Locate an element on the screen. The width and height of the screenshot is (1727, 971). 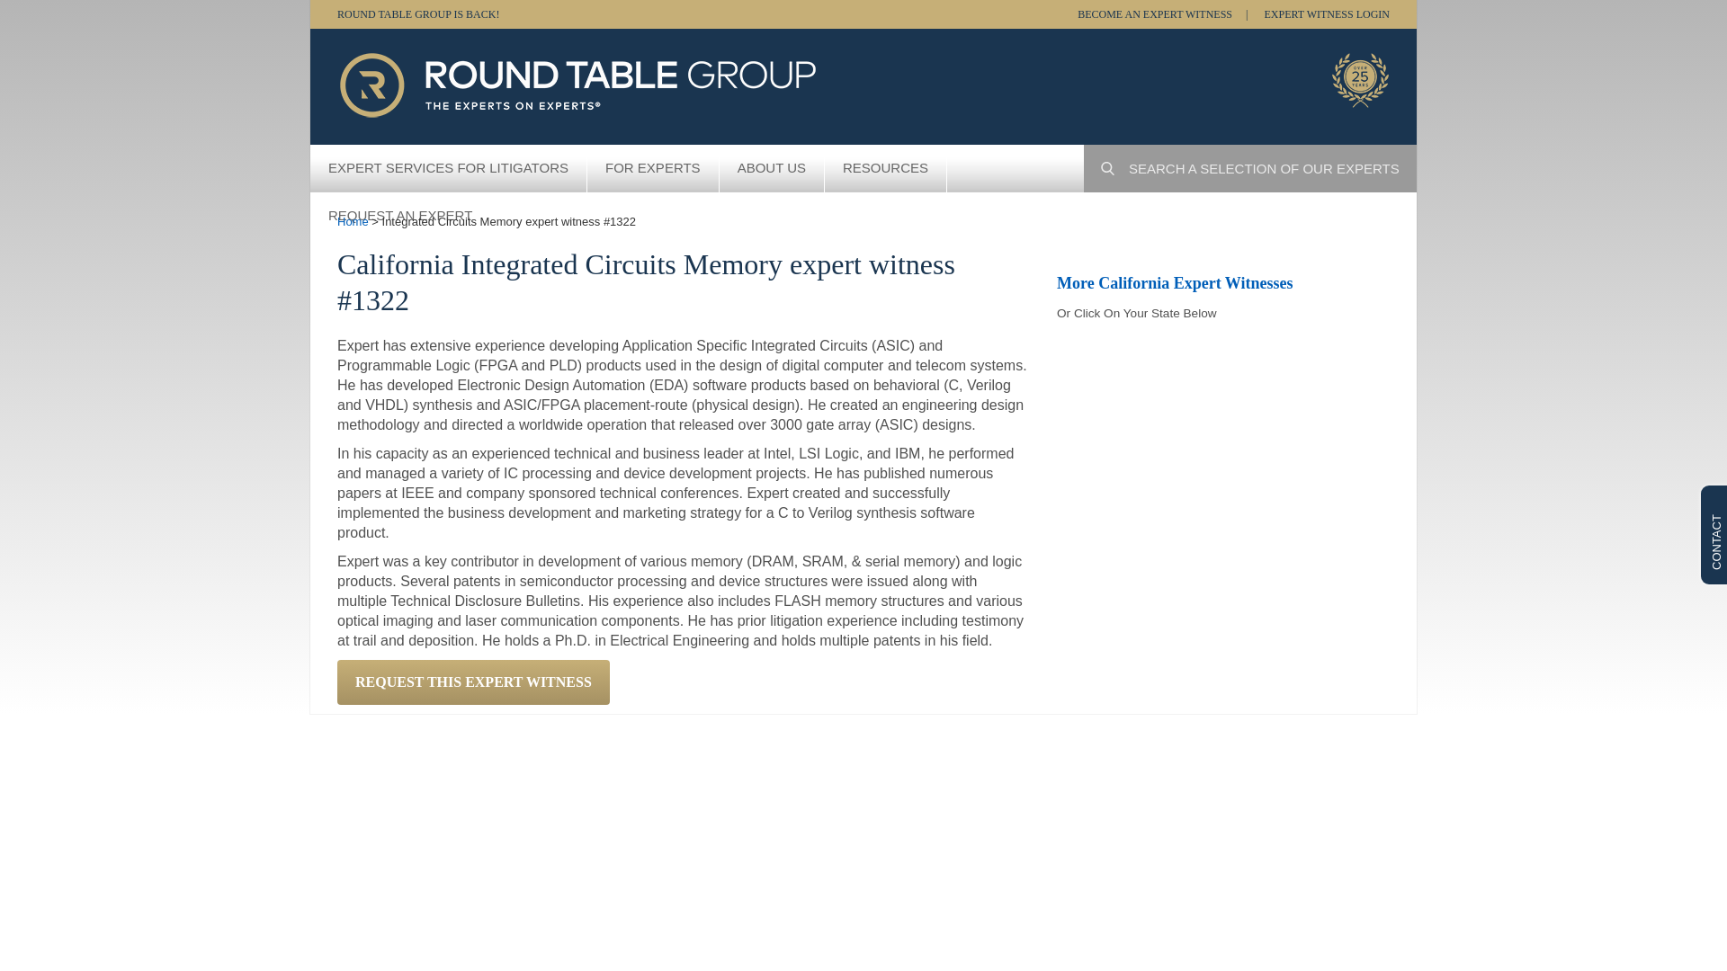
RESOURCES is located at coordinates (885, 167).